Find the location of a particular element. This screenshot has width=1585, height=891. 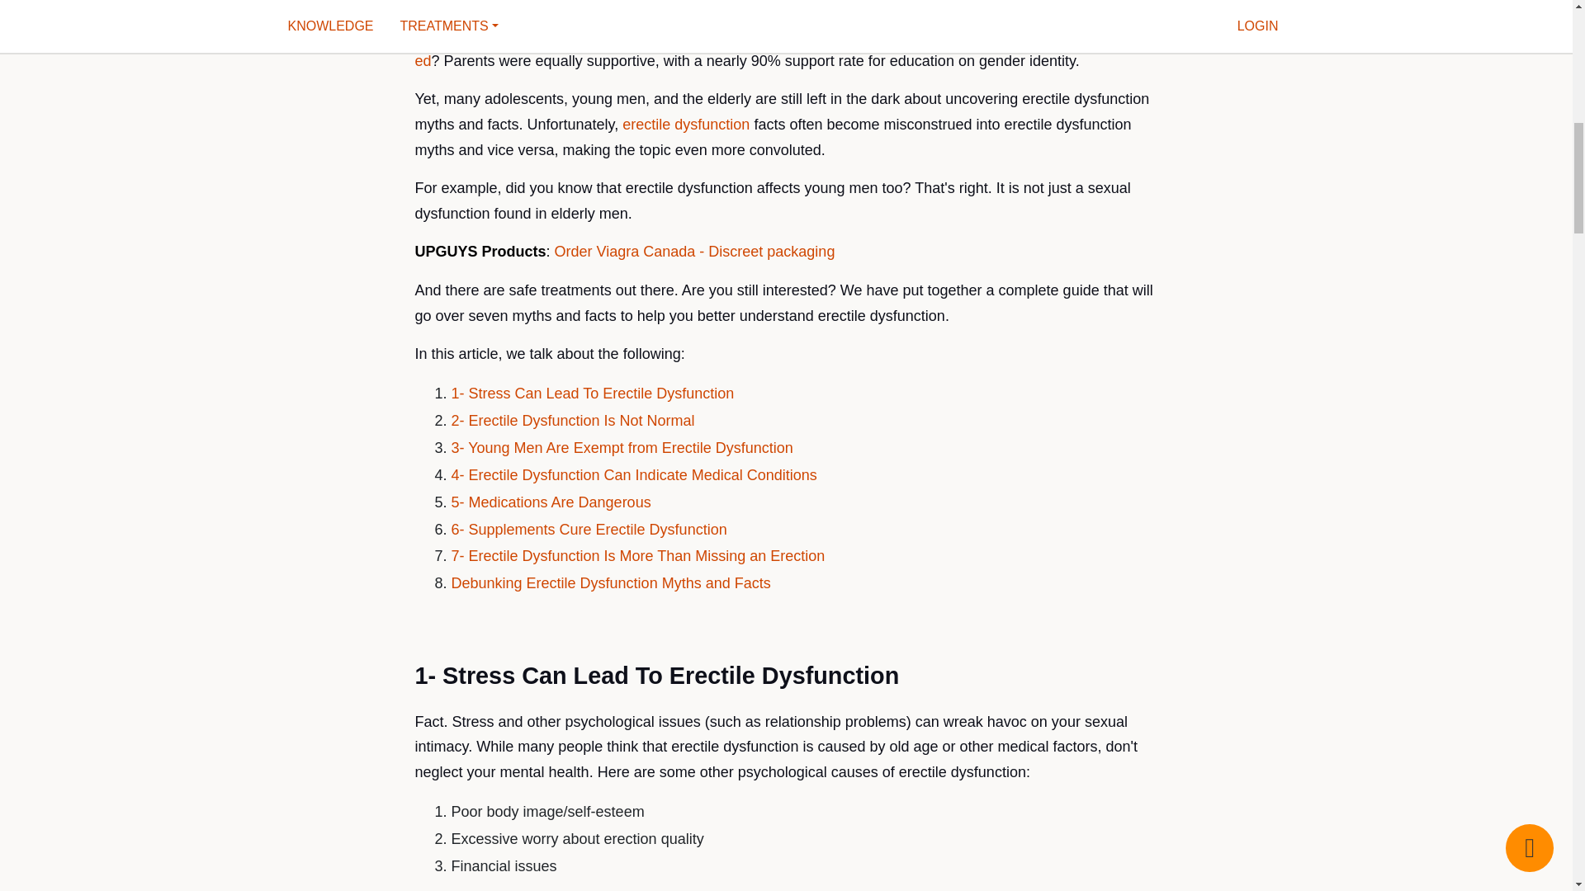

2- Erectile Dysfunction Is Not Normal is located at coordinates (573, 421).